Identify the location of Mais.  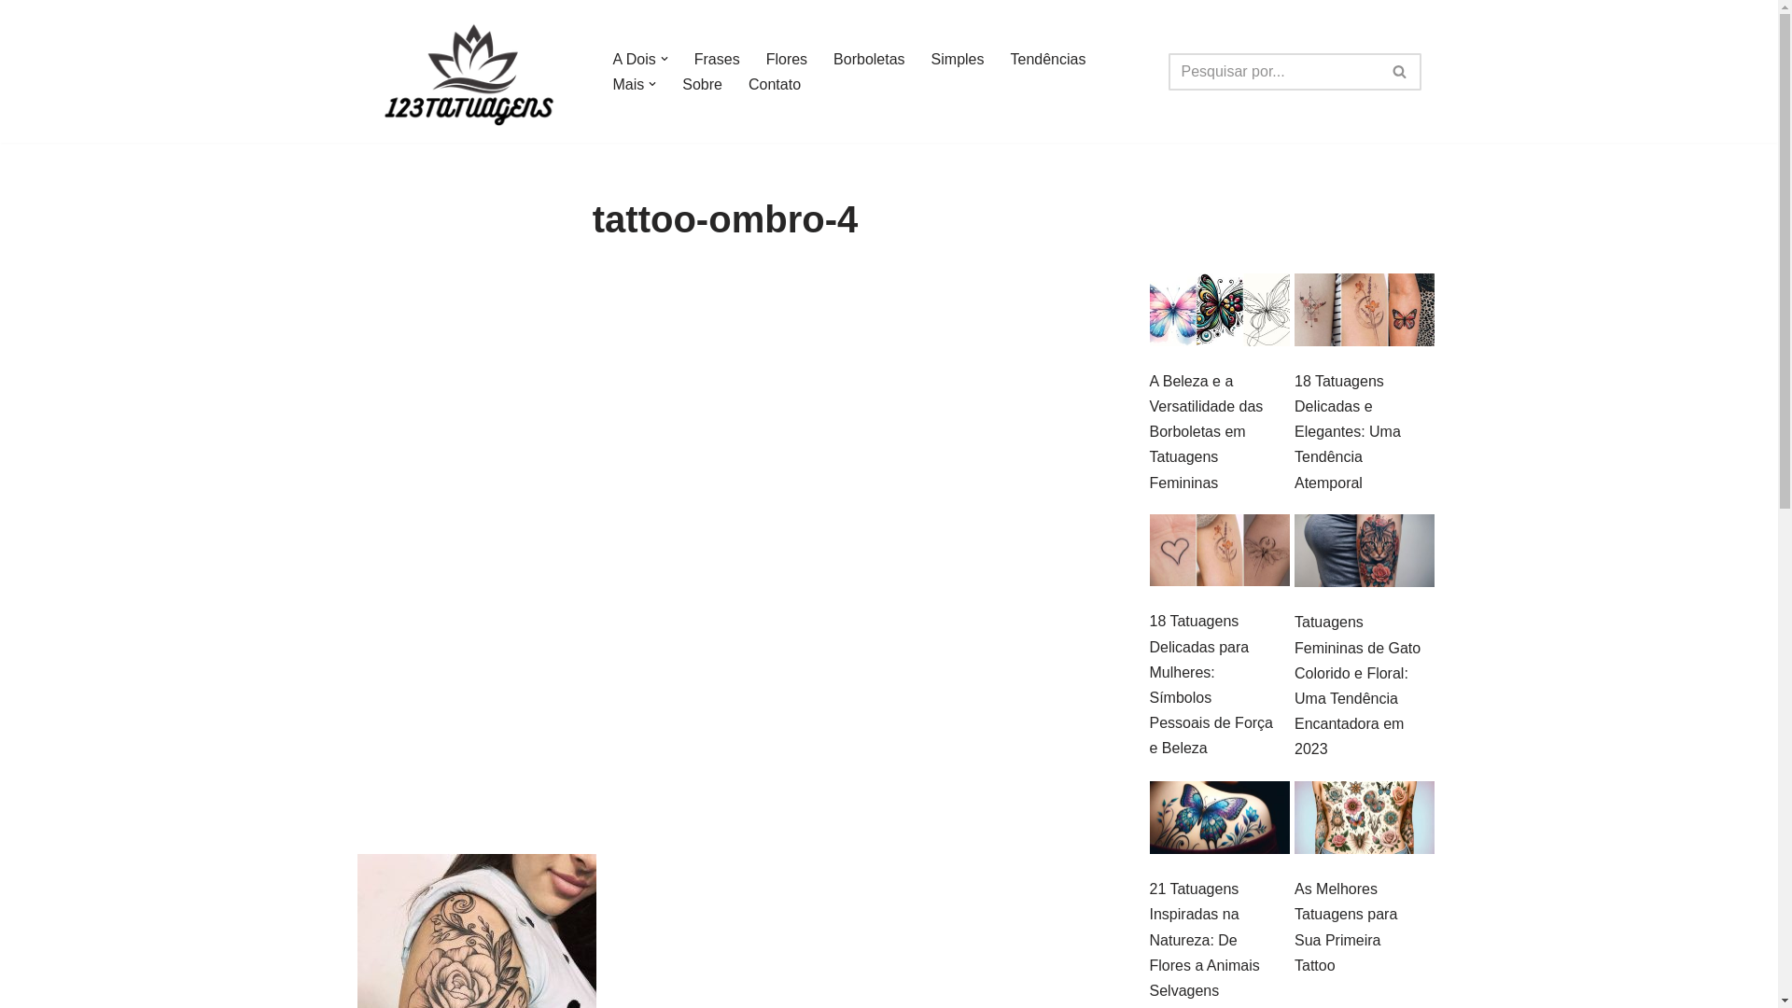
(628, 84).